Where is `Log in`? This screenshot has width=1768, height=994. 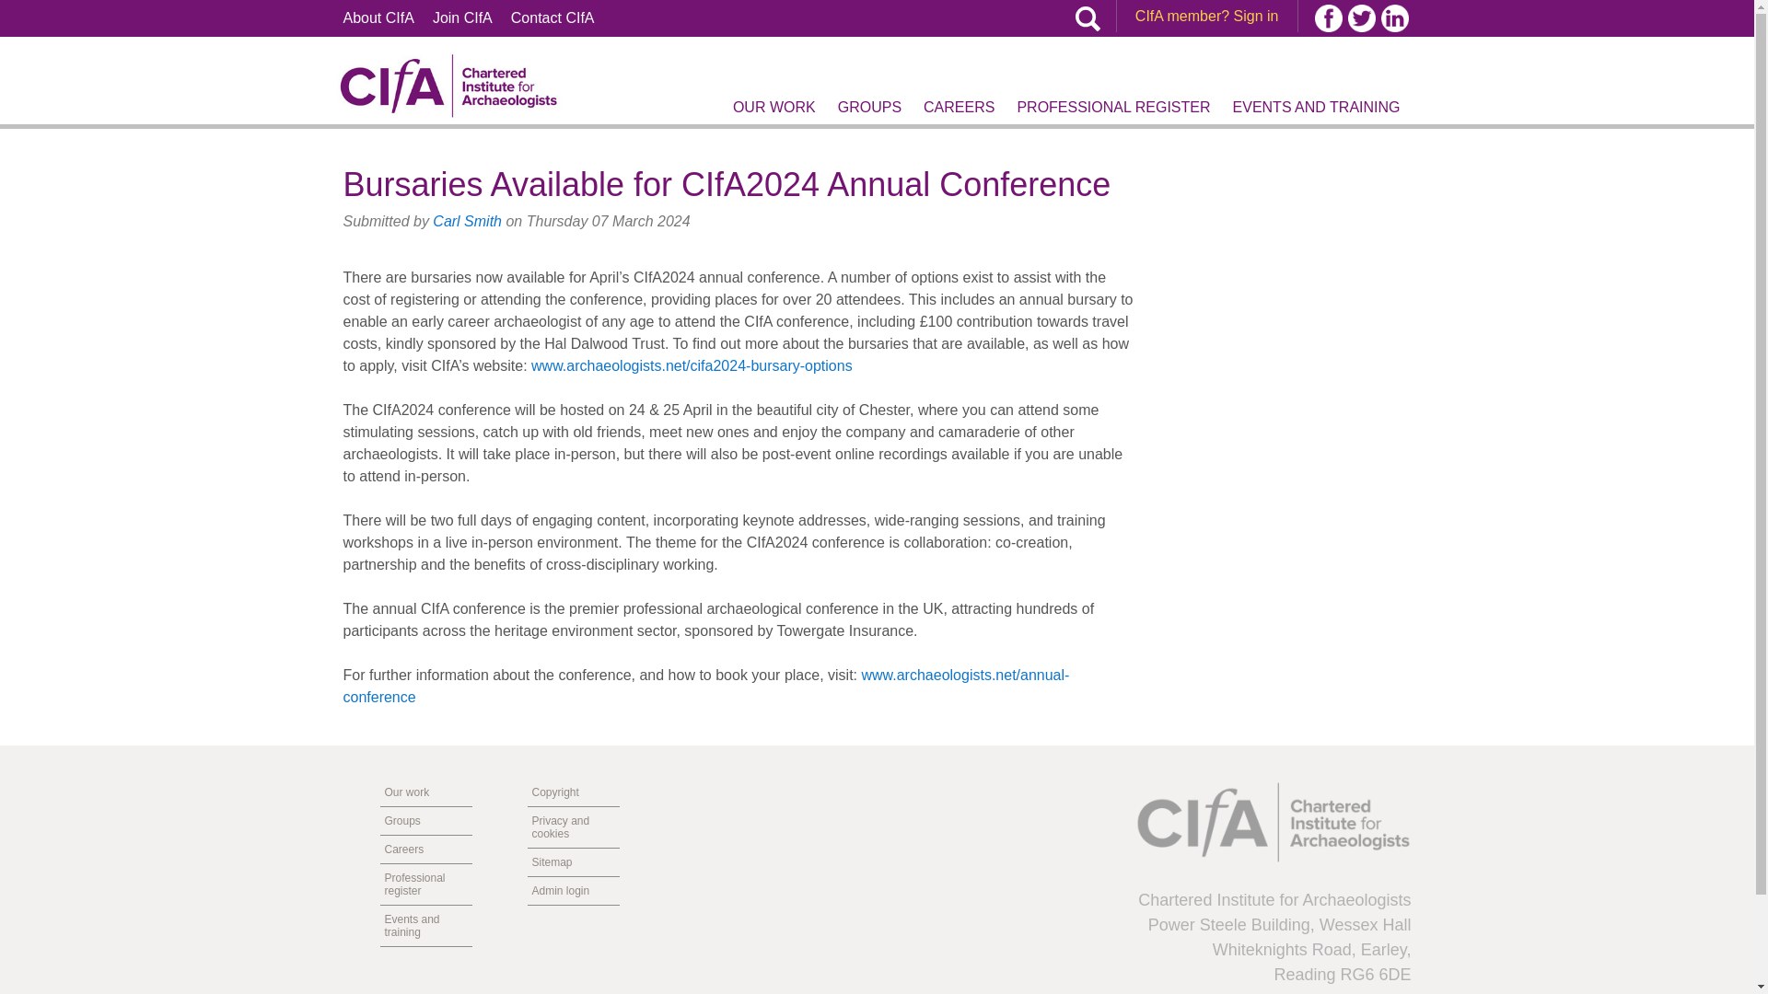 Log in is located at coordinates (1151, 108).